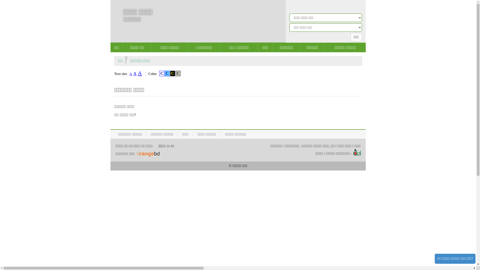 This screenshot has height=270, width=480. Describe the element at coordinates (173, 73) in the screenshot. I see `C` at that location.